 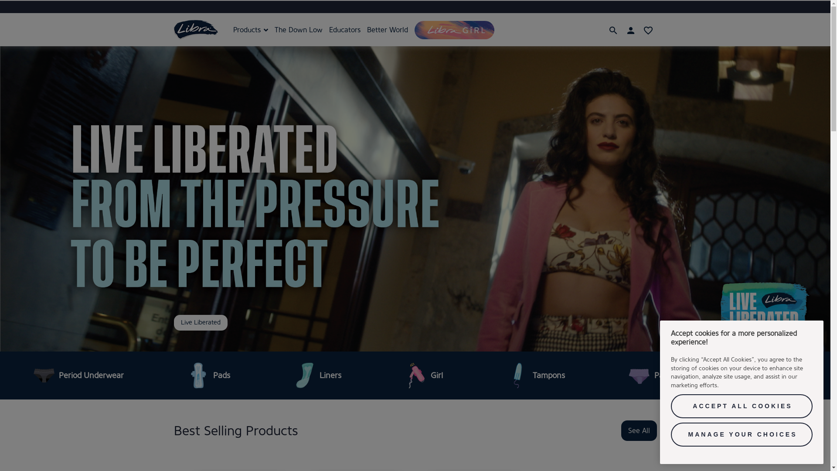 I want to click on Girl, so click(x=423, y=375).